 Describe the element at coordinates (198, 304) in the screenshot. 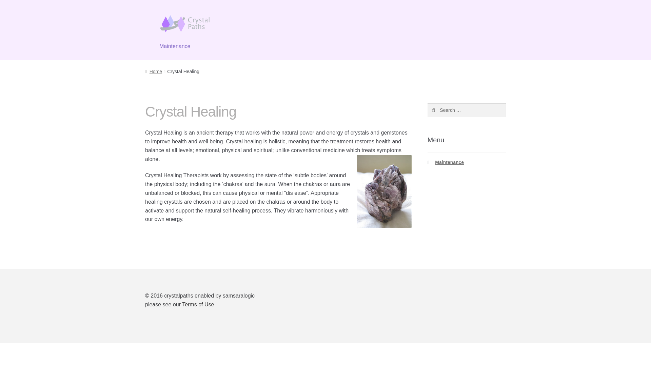

I see `Terms of Use` at that location.